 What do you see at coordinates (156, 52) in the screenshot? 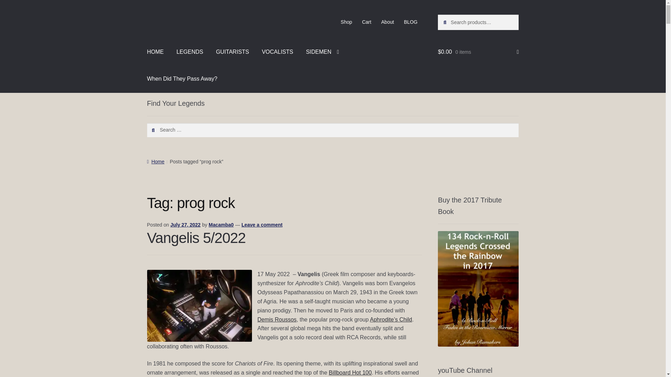
I see `HOME` at bounding box center [156, 52].